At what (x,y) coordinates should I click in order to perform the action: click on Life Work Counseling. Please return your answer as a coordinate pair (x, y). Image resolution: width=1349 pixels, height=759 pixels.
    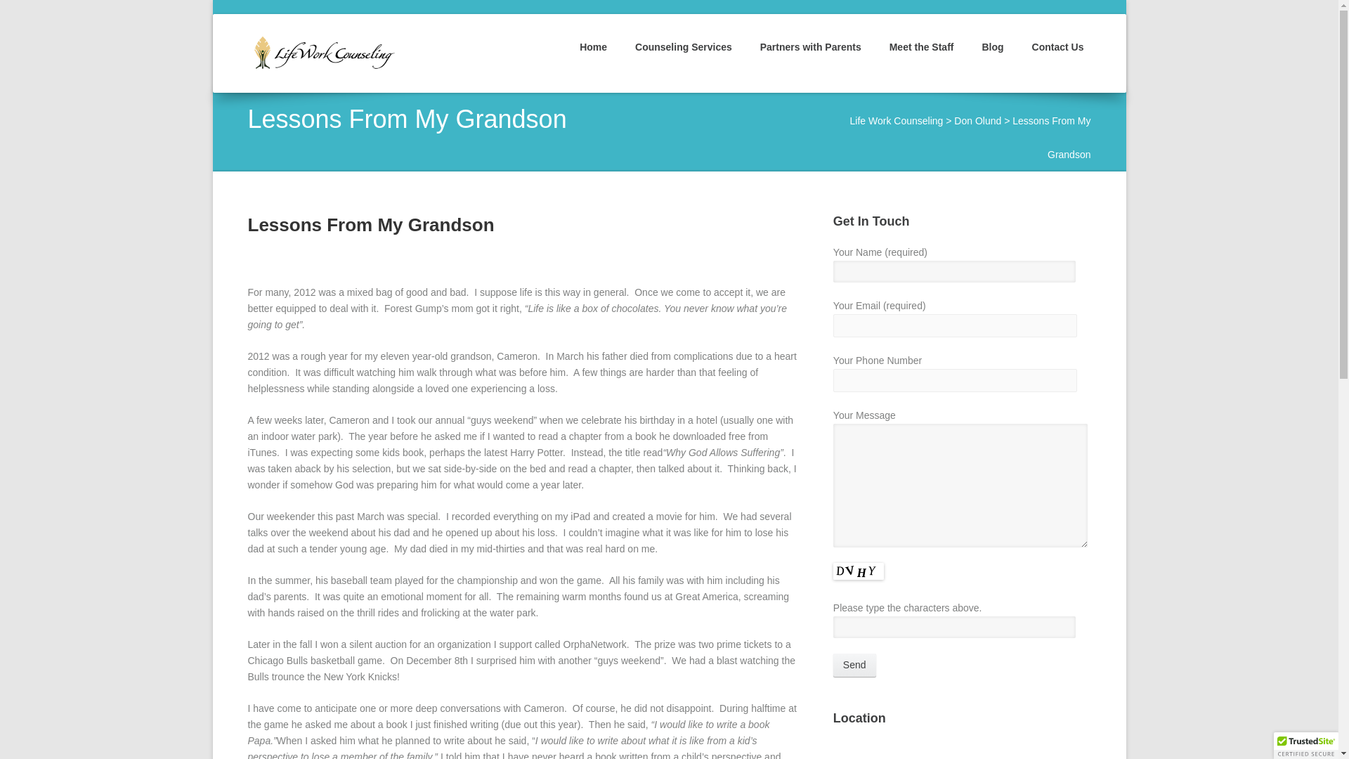
    Looking at the image, I should click on (332, 52).